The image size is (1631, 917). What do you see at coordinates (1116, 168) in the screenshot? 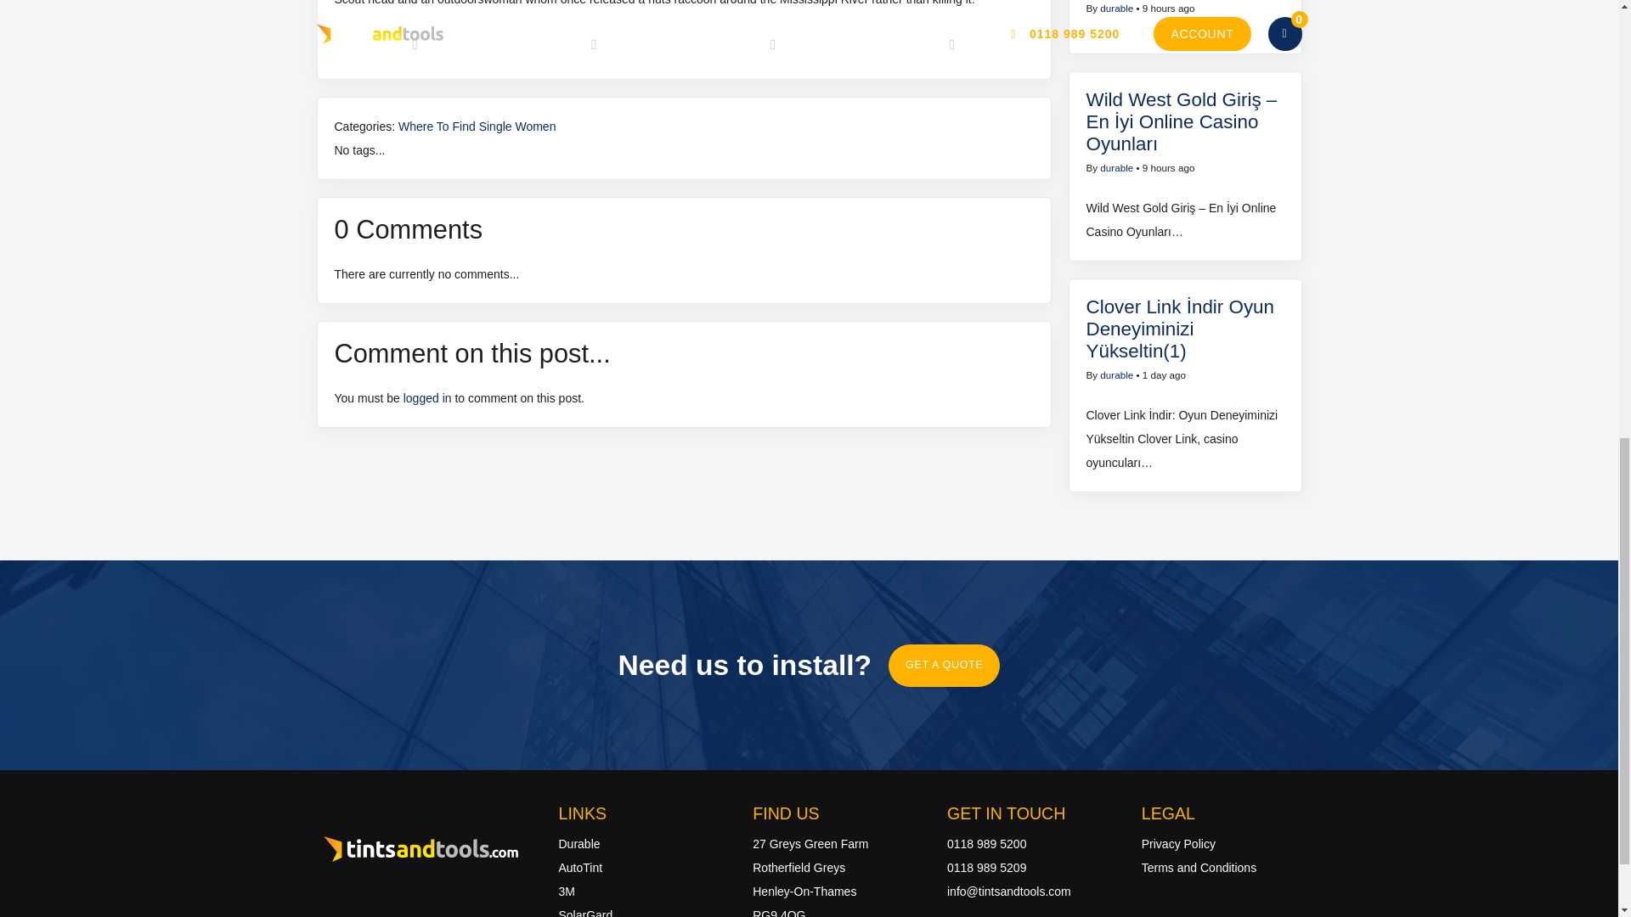
I see `durable` at bounding box center [1116, 168].